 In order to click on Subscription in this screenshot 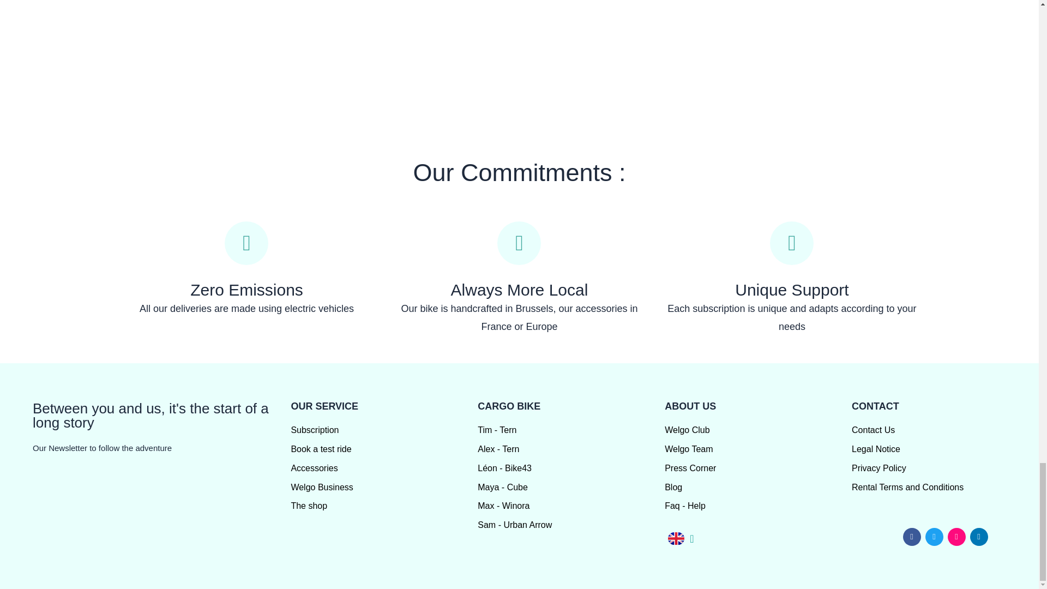, I will do `click(384, 430)`.